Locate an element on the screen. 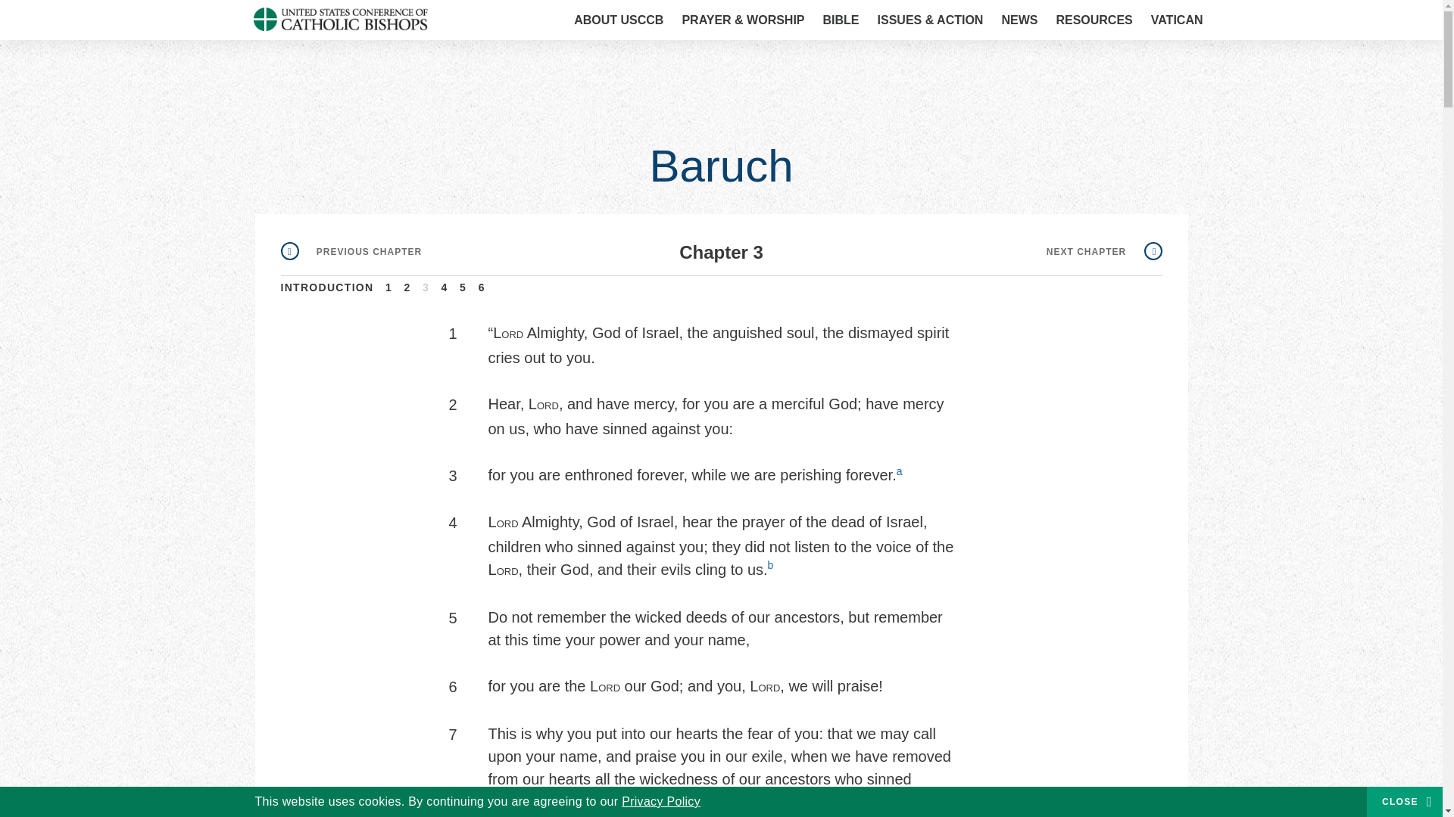 The width and height of the screenshot is (1454, 817). Go to previous page is located at coordinates (351, 253).